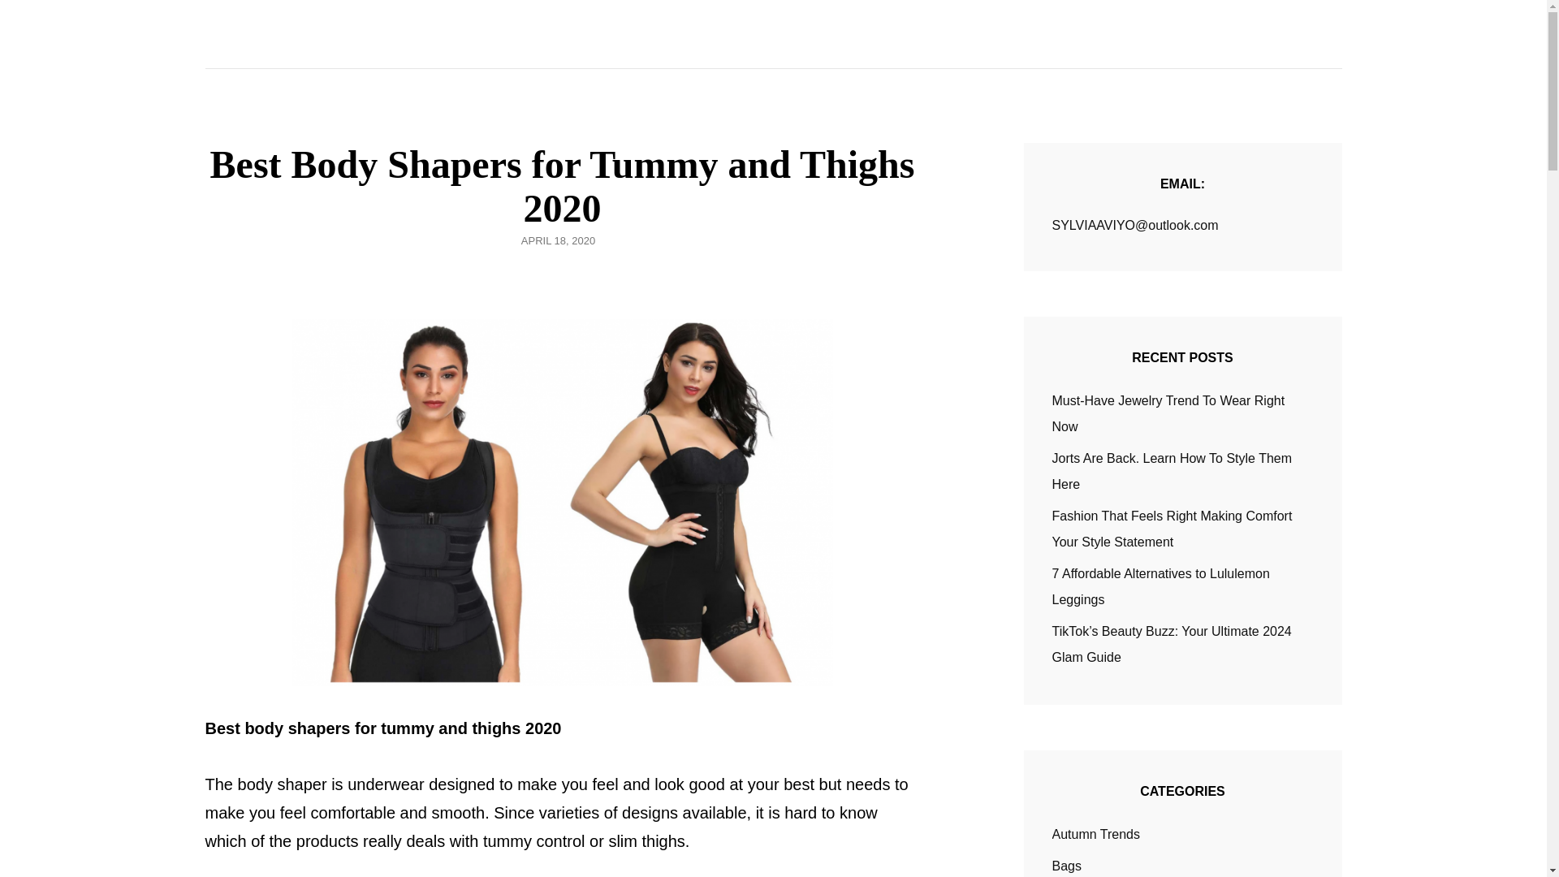 The image size is (1559, 877). Describe the element at coordinates (1161, 586) in the screenshot. I see `7 Affordable Alternatives to Lululemon Leggings` at that location.